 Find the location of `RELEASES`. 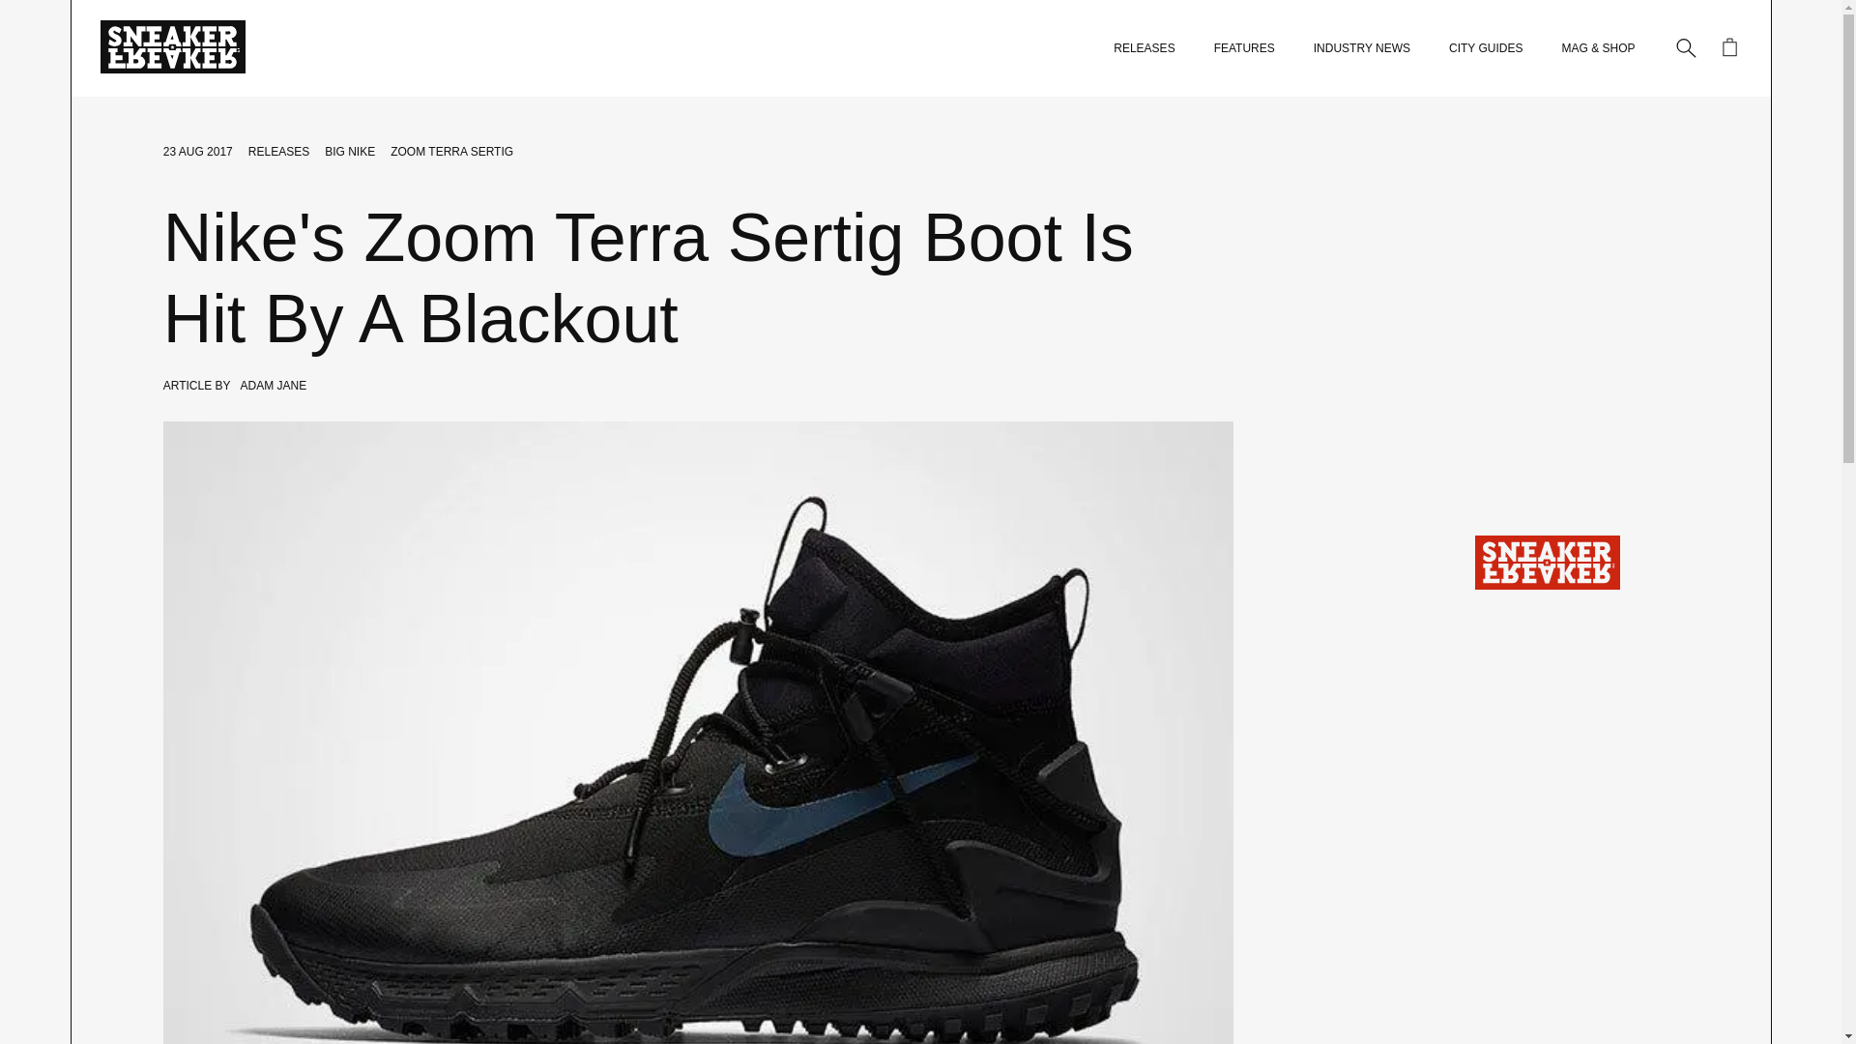

RELEASES is located at coordinates (1145, 48).